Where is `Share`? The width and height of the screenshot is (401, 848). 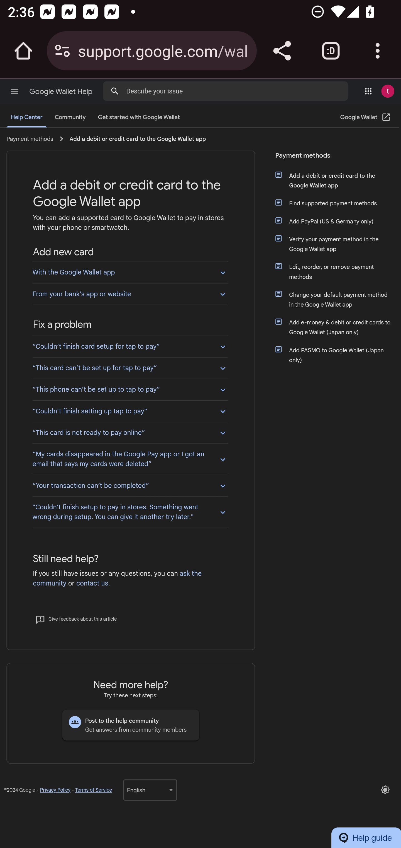
Share is located at coordinates (282, 51).